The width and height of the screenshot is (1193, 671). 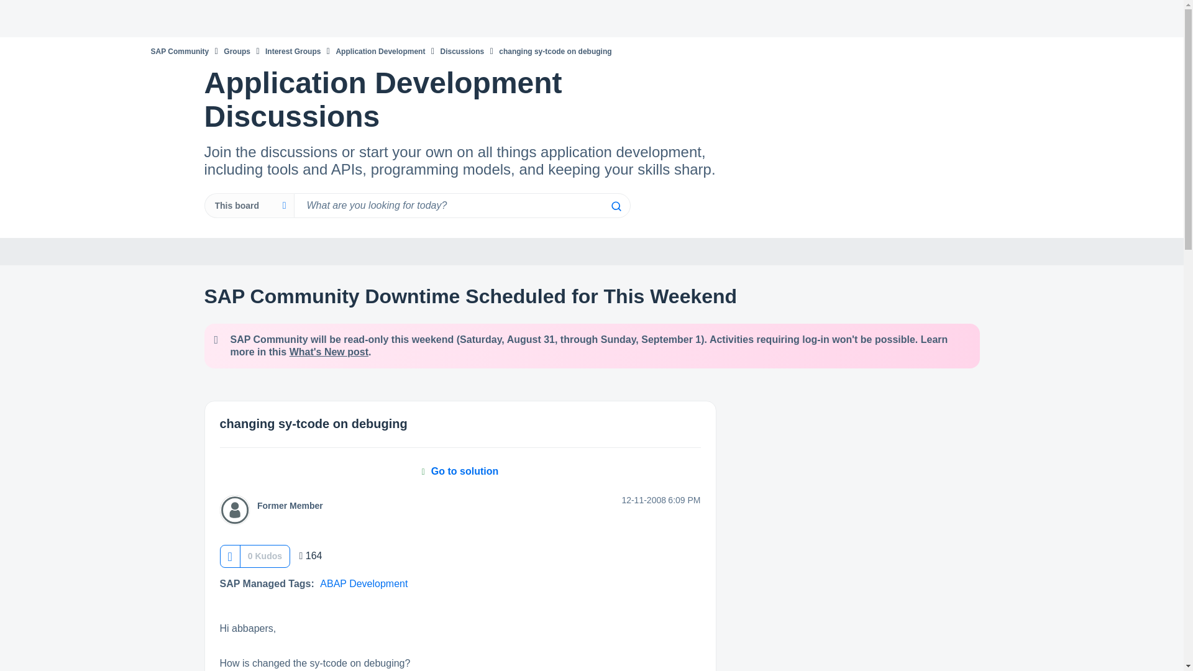 What do you see at coordinates (237, 51) in the screenshot?
I see `Groups` at bounding box center [237, 51].